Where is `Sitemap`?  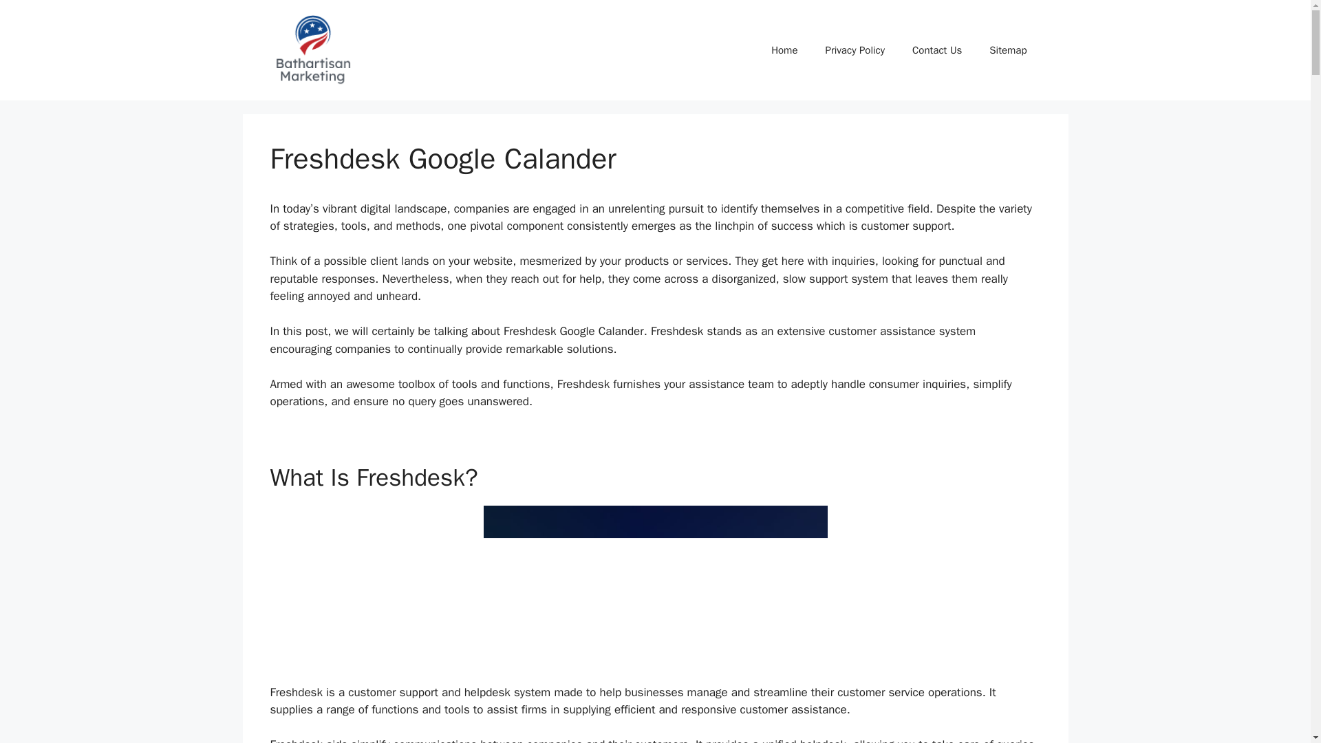
Sitemap is located at coordinates (1008, 50).